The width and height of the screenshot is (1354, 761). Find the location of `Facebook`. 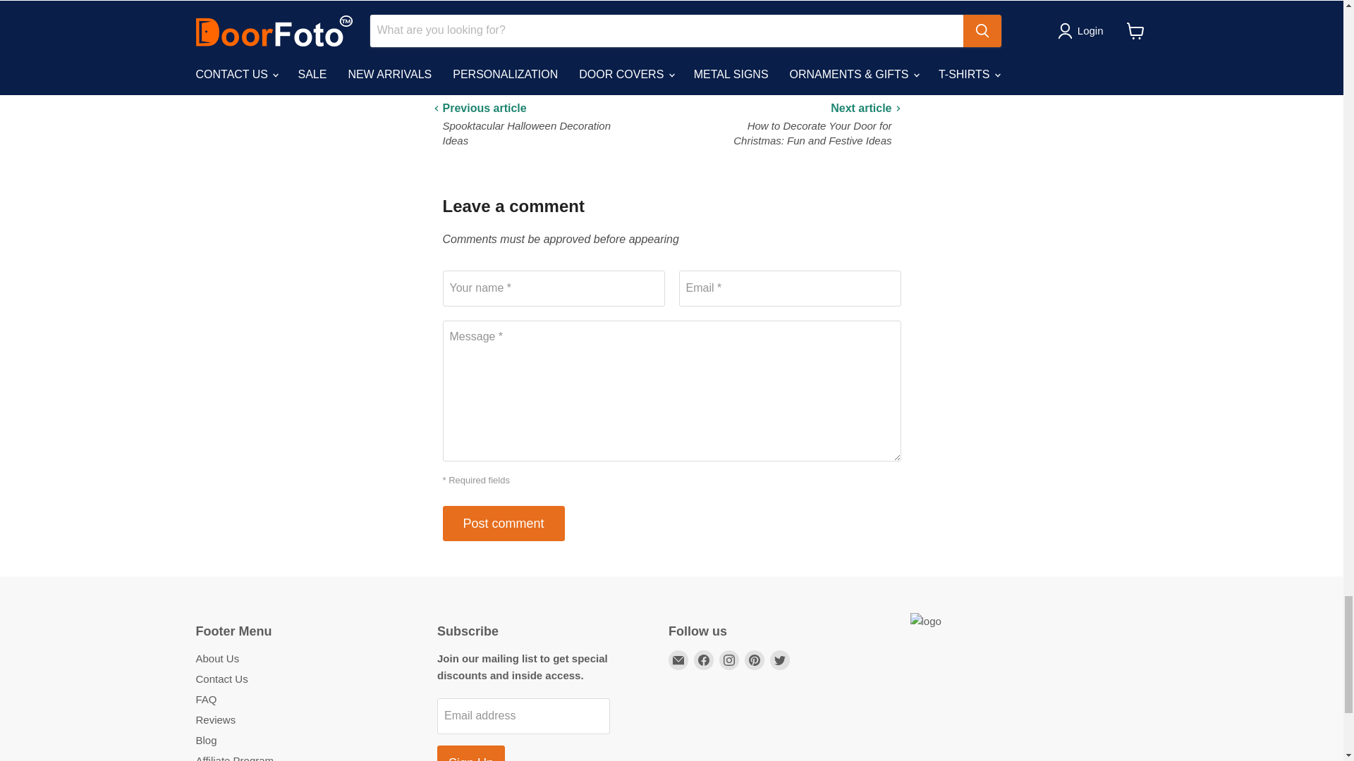

Facebook is located at coordinates (703, 660).